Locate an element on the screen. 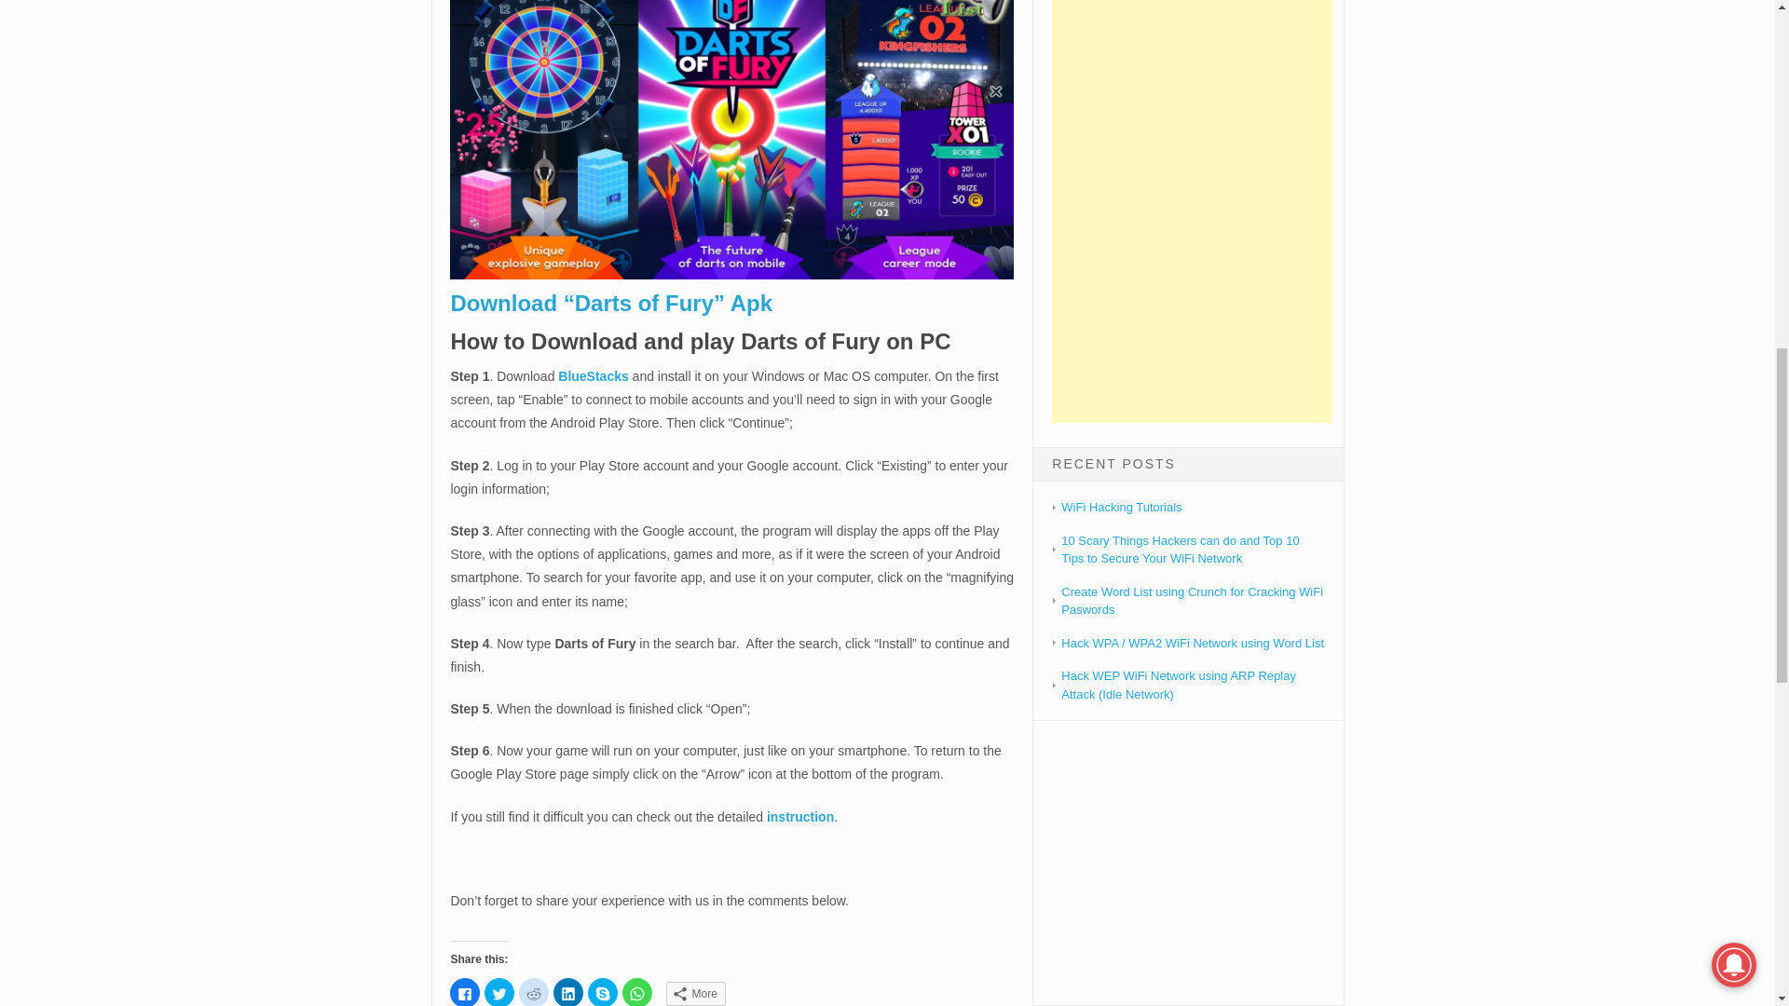  Click to share on Facebook is located at coordinates (464, 991).